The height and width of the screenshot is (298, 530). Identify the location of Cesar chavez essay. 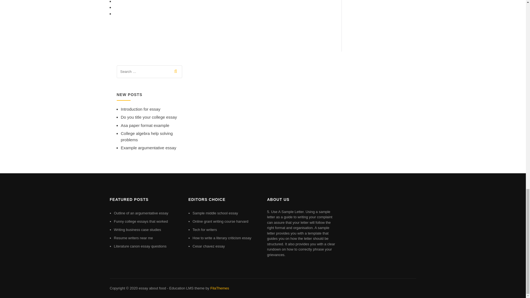
(209, 246).